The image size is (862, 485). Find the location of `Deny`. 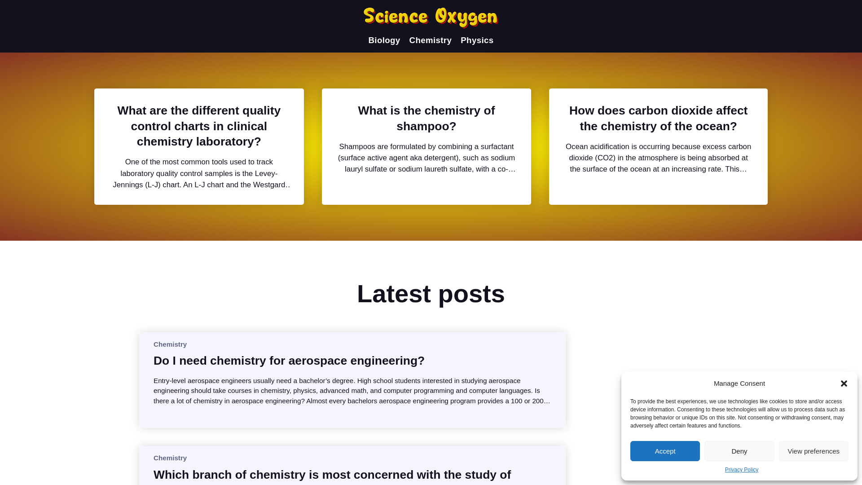

Deny is located at coordinates (739, 451).